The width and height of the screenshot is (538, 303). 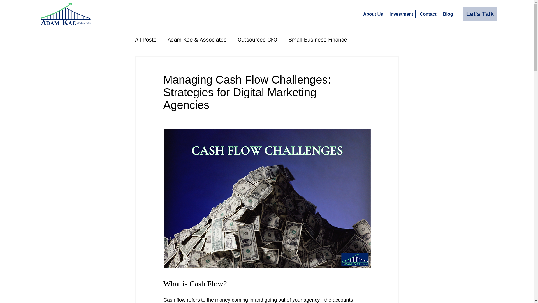 What do you see at coordinates (447, 14) in the screenshot?
I see `Blog` at bounding box center [447, 14].